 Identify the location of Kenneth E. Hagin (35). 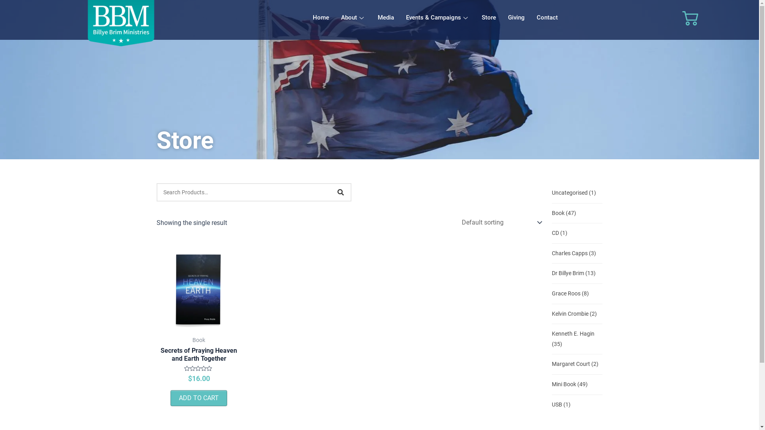
(577, 339).